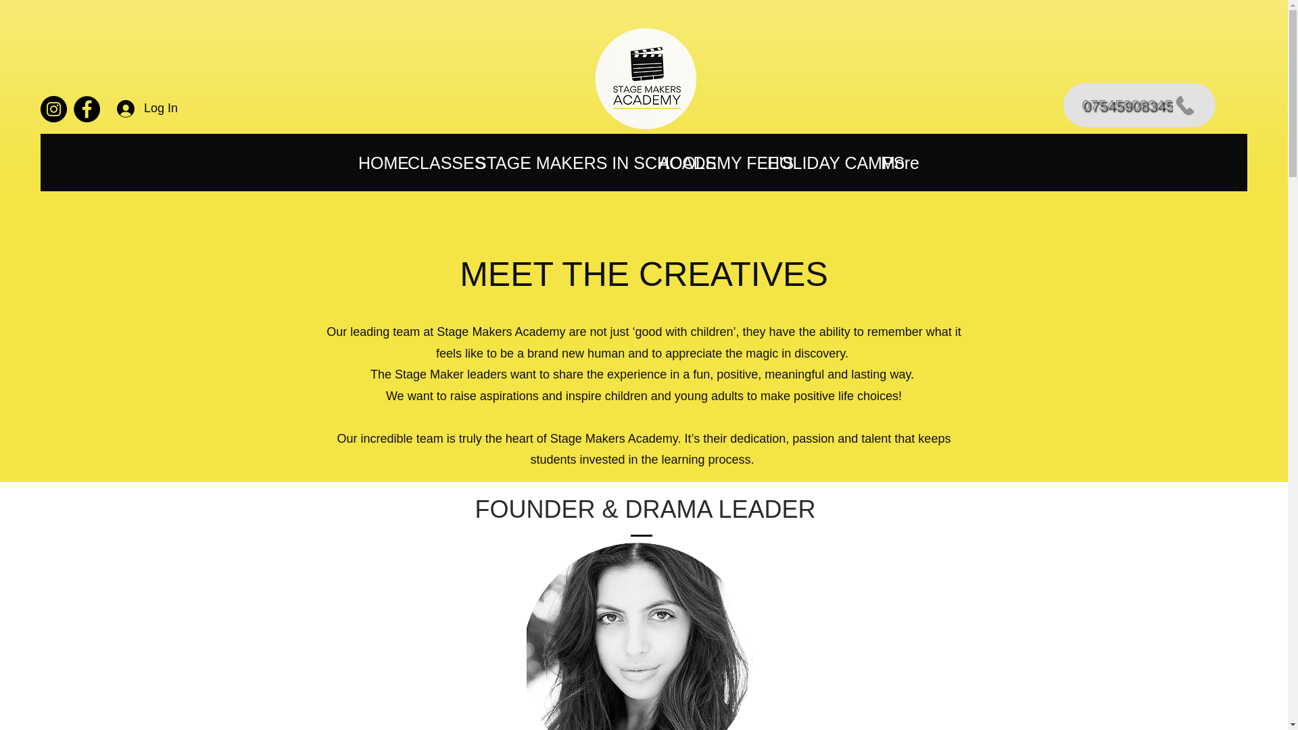 The height and width of the screenshot is (730, 1298). What do you see at coordinates (706, 163) in the screenshot?
I see `ACADEMY FEE'S` at bounding box center [706, 163].